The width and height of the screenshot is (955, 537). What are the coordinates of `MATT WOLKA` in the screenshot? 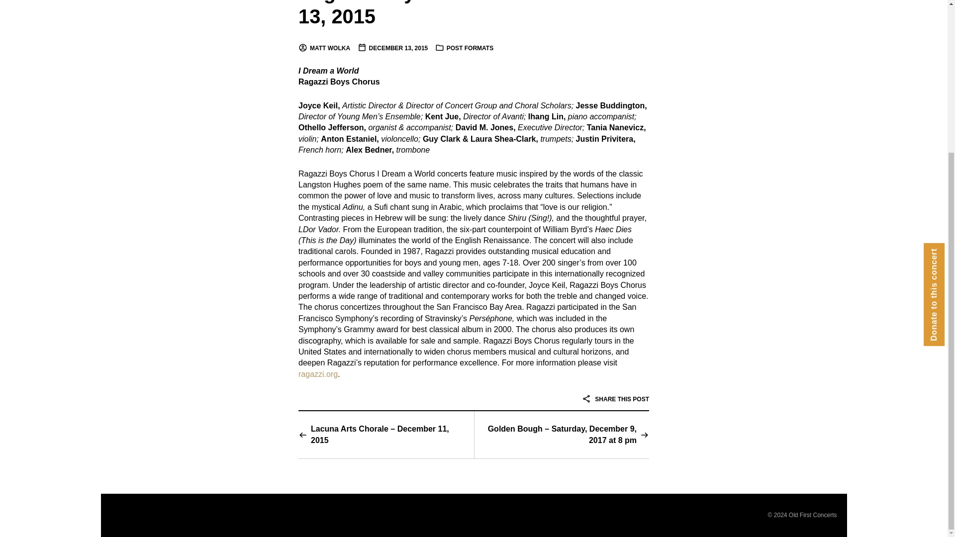 It's located at (324, 48).